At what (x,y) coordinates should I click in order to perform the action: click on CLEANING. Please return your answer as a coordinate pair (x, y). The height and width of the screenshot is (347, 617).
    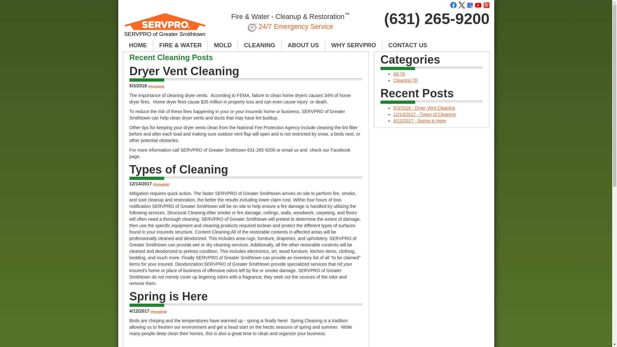
    Looking at the image, I should click on (260, 46).